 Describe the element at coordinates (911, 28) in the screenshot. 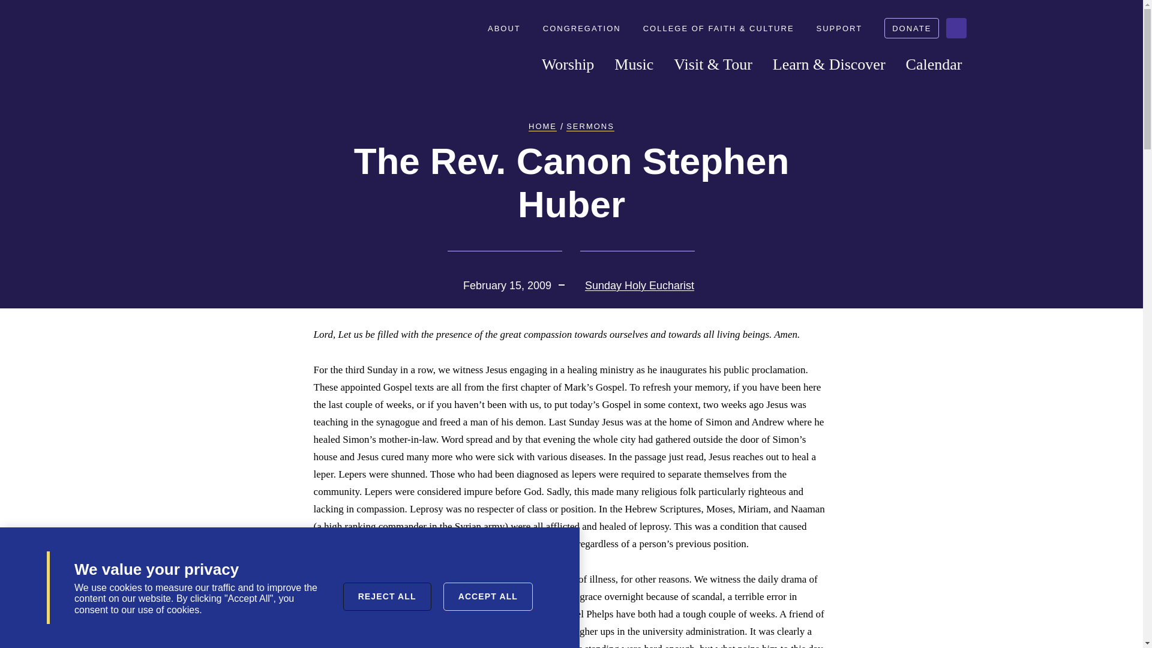

I see `DONATE` at that location.